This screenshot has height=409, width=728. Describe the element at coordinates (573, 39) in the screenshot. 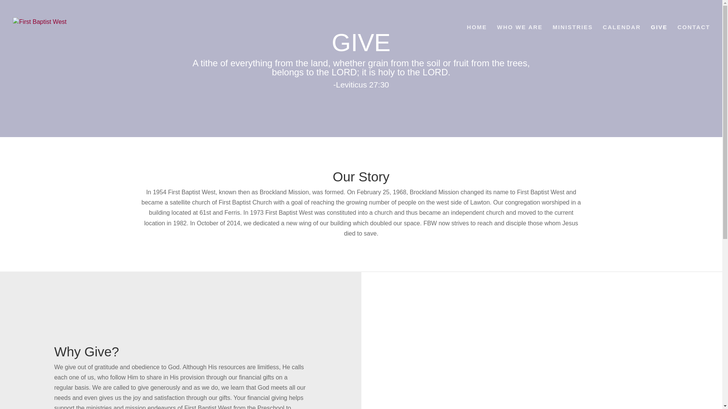

I see `MINISTRIES` at that location.